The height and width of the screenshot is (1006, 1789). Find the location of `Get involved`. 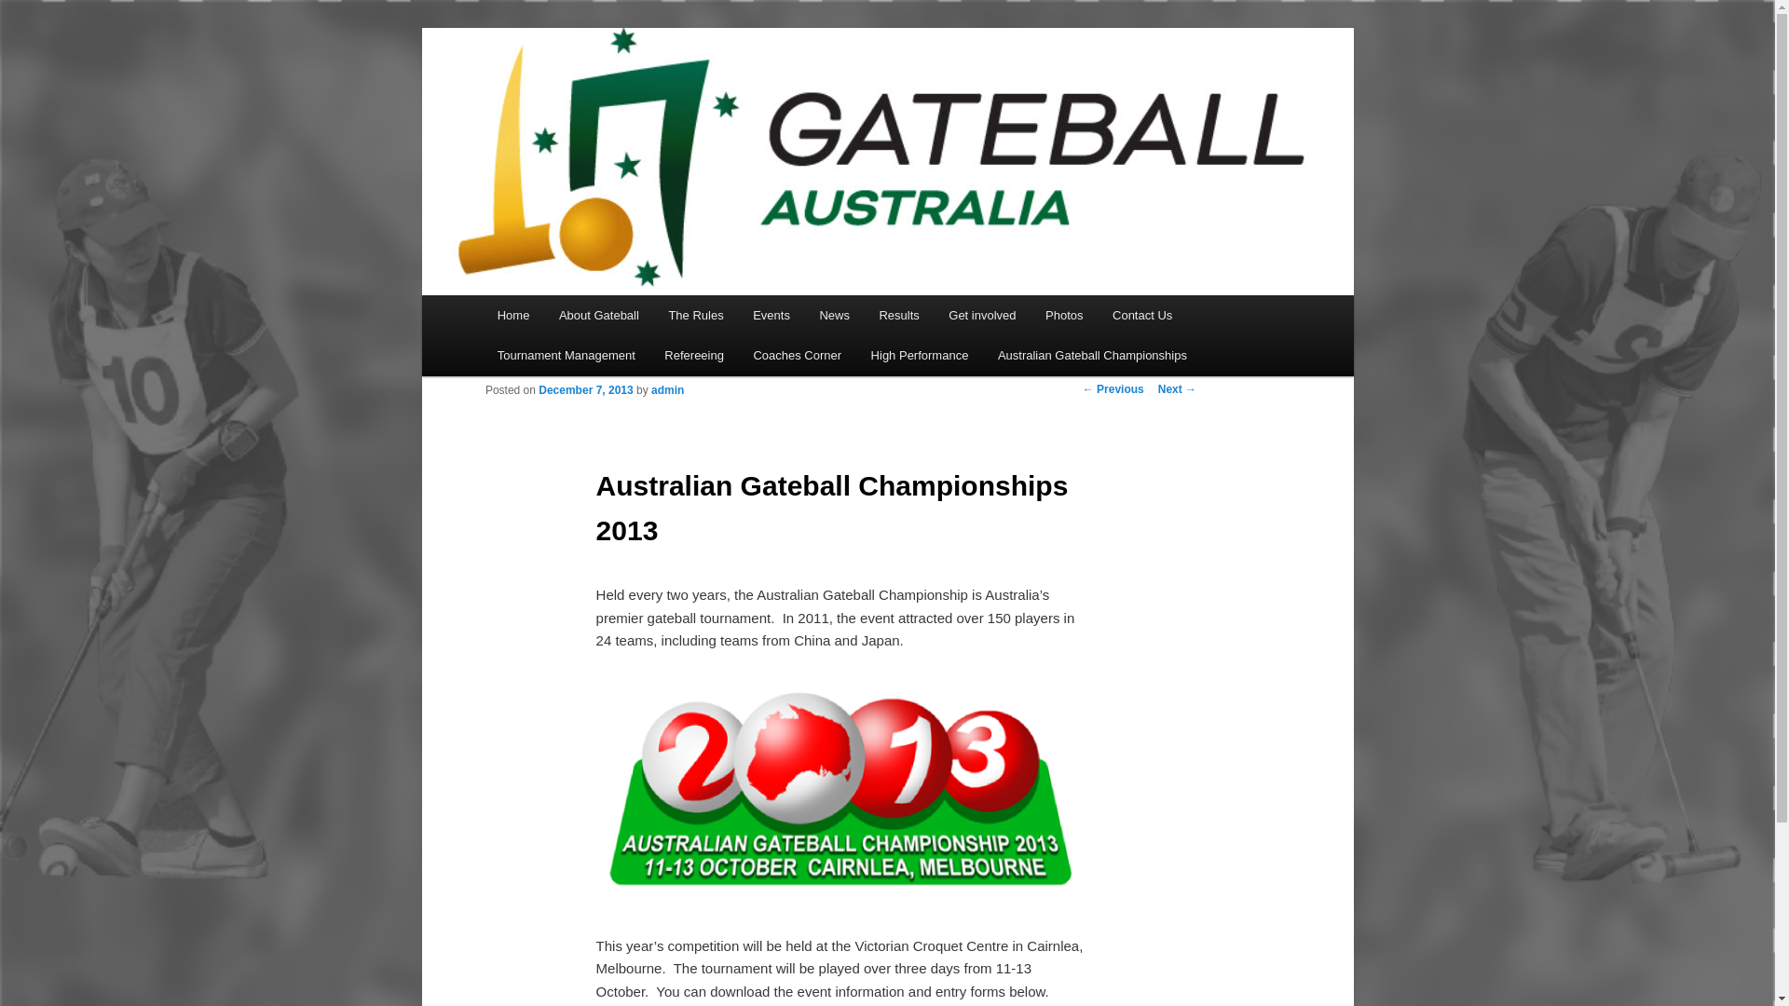

Get involved is located at coordinates (982, 315).